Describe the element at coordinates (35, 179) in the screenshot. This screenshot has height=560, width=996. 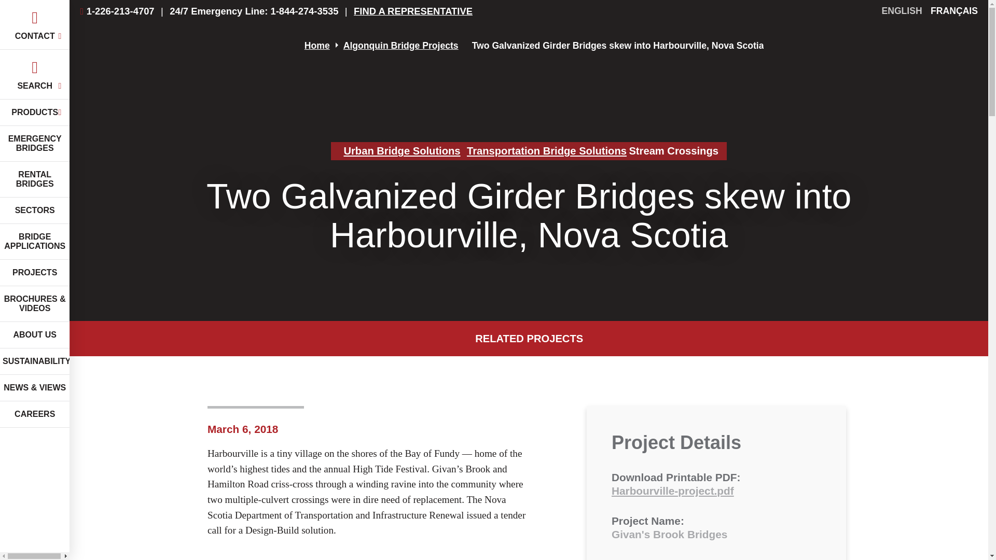
I see `RENTAL BRIDGES` at that location.